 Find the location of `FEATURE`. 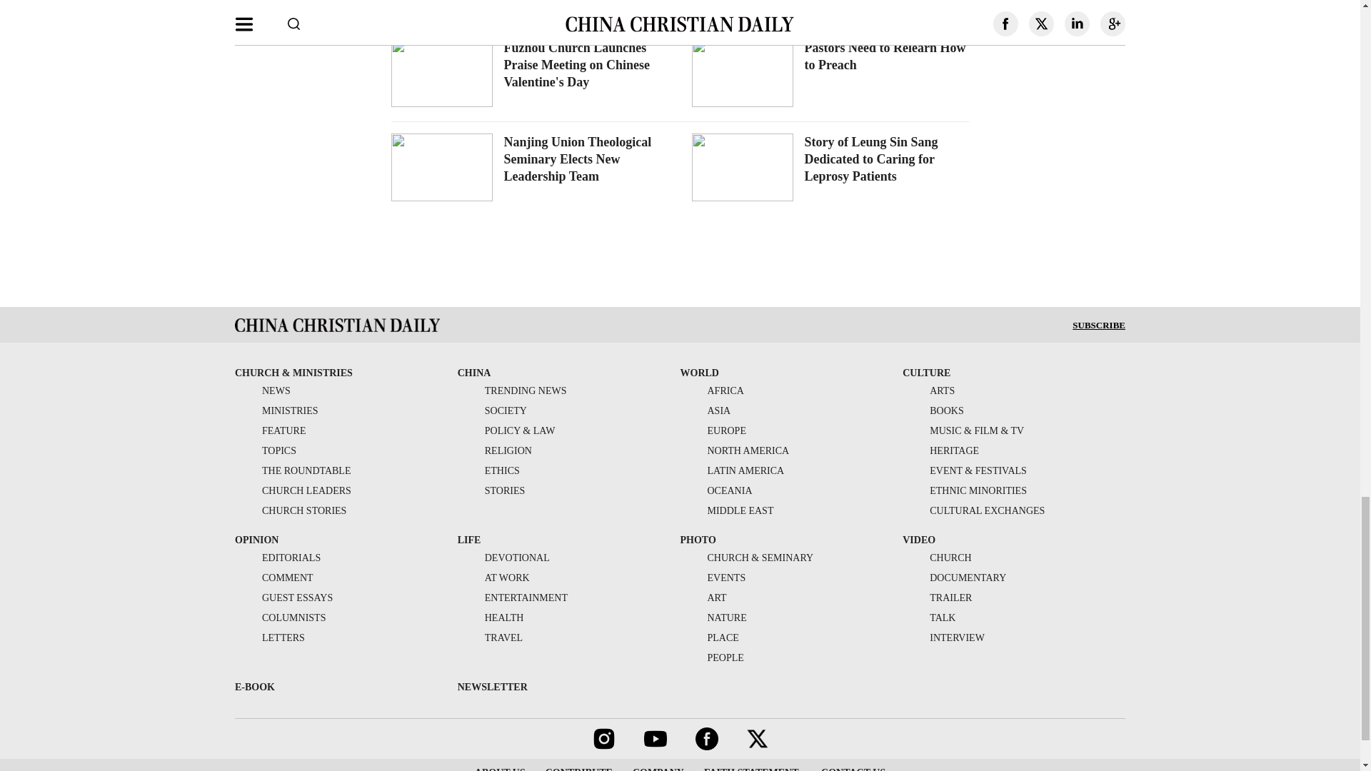

FEATURE is located at coordinates (270, 431).